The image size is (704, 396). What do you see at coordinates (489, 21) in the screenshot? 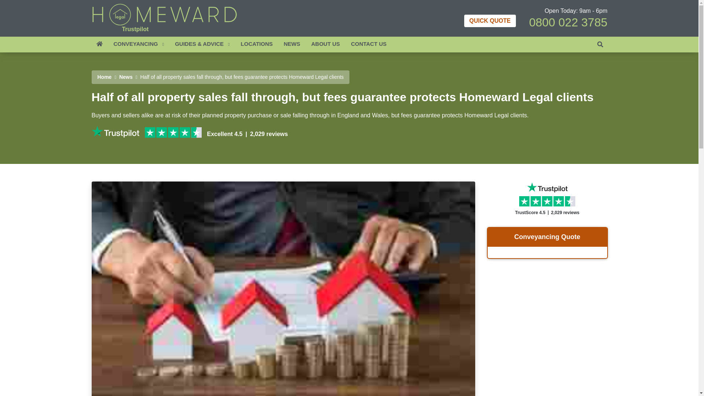
I see `QUICK QUOTE` at bounding box center [489, 21].